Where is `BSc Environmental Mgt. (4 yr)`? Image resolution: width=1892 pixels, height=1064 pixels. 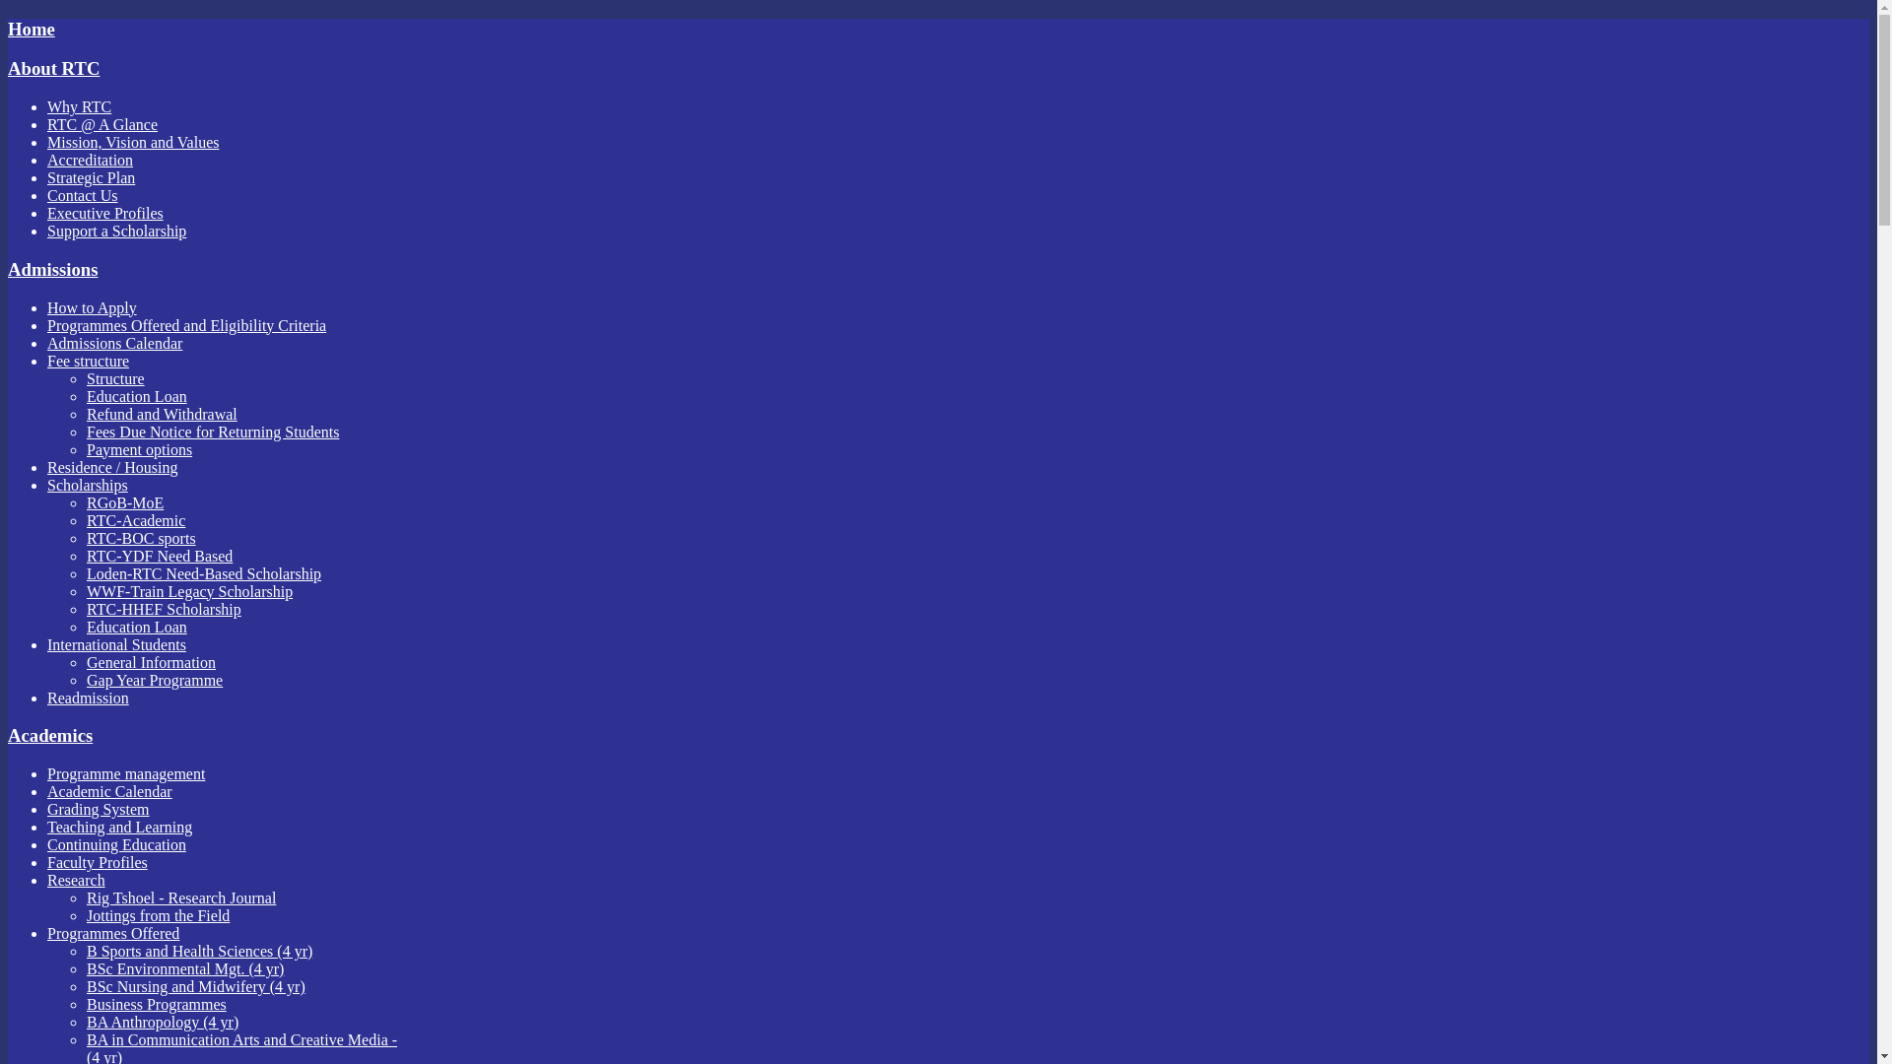
BSc Environmental Mgt. (4 yr) is located at coordinates (185, 969).